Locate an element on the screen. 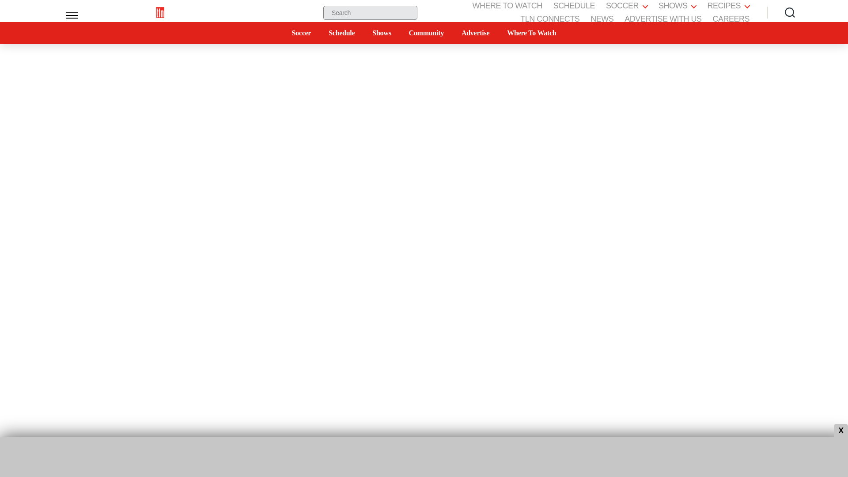 The width and height of the screenshot is (848, 477). SHOWS is located at coordinates (678, 6).